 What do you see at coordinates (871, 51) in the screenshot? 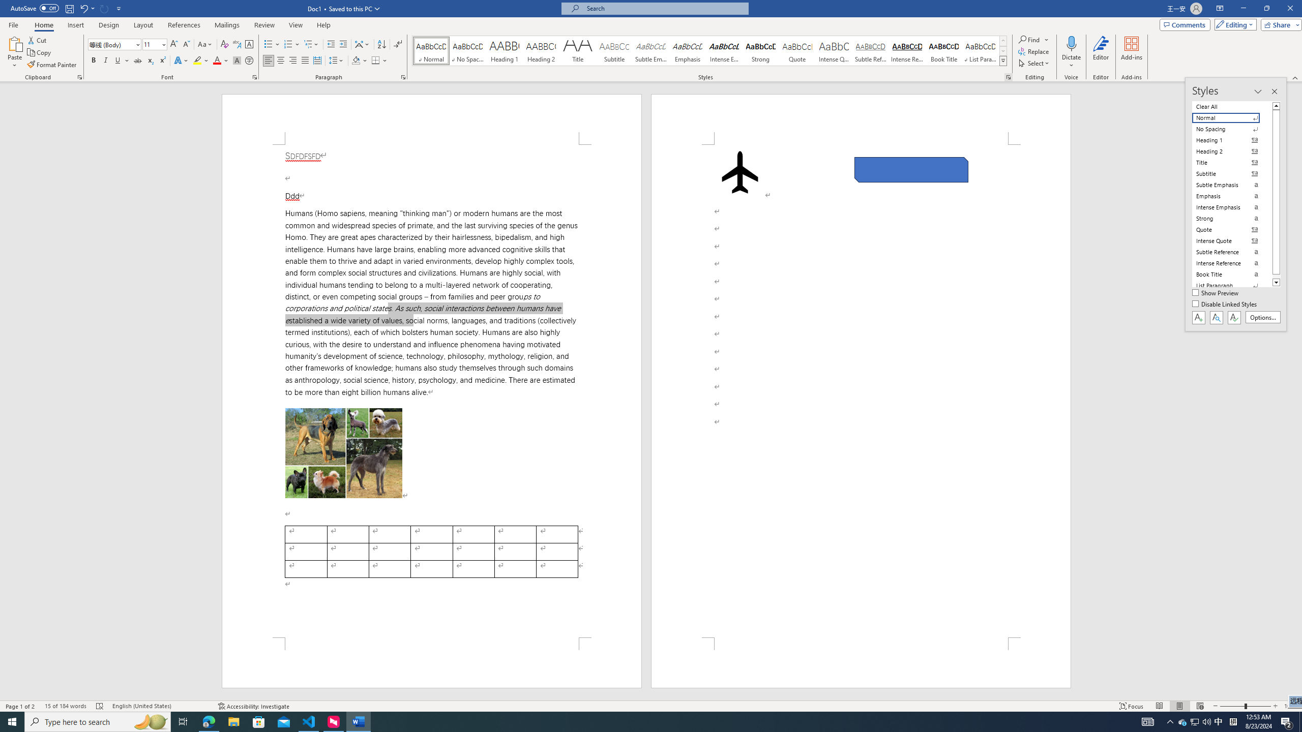
I see `Subtle Reference` at bounding box center [871, 51].